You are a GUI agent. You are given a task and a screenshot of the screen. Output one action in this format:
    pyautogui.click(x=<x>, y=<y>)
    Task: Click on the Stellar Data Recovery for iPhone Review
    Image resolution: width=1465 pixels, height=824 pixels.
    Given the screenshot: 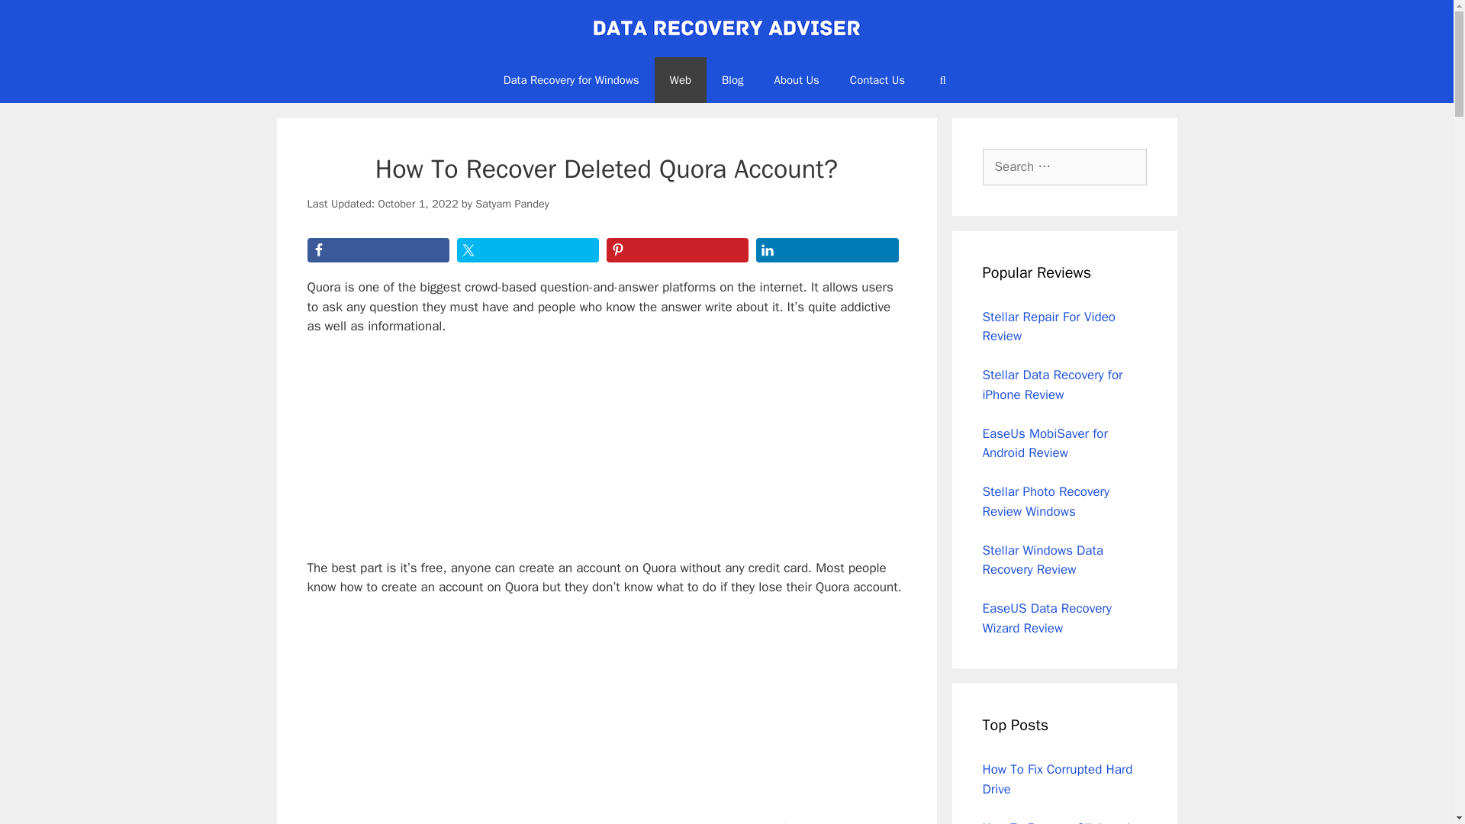 What is the action you would take?
    pyautogui.click(x=1053, y=385)
    